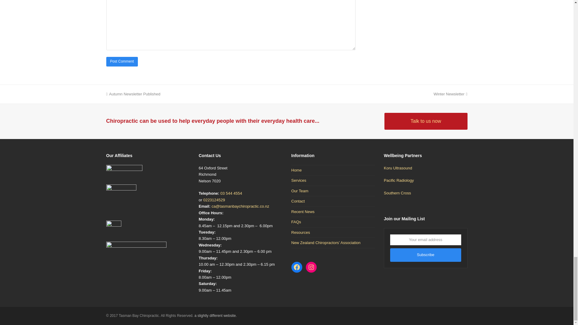  What do you see at coordinates (122, 62) in the screenshot?
I see `Post Comment` at bounding box center [122, 62].